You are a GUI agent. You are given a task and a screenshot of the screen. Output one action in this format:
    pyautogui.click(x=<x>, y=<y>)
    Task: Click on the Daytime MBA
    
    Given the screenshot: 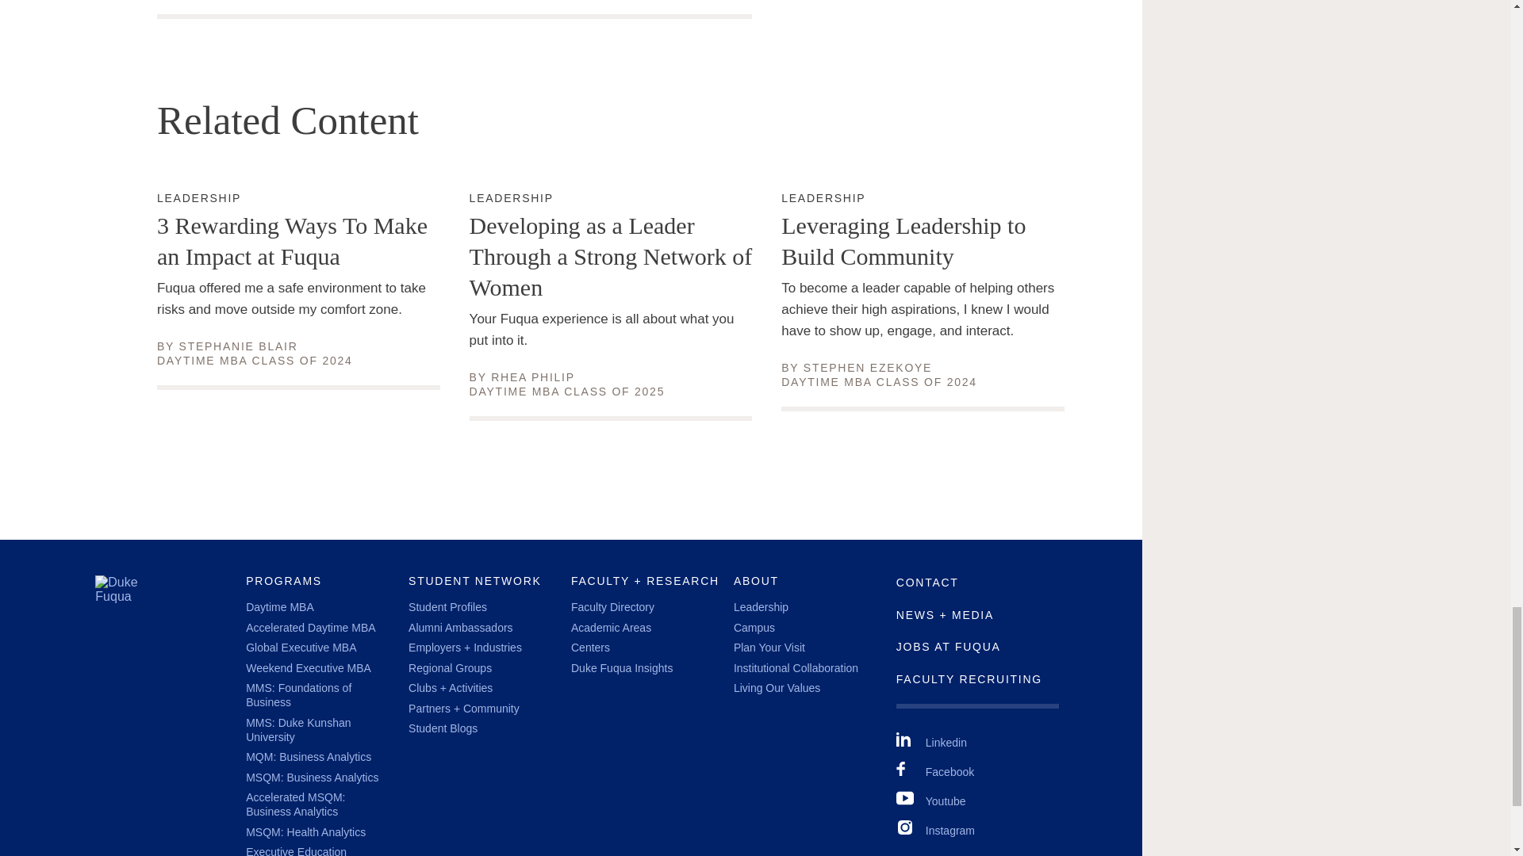 What is the action you would take?
    pyautogui.click(x=308, y=757)
    